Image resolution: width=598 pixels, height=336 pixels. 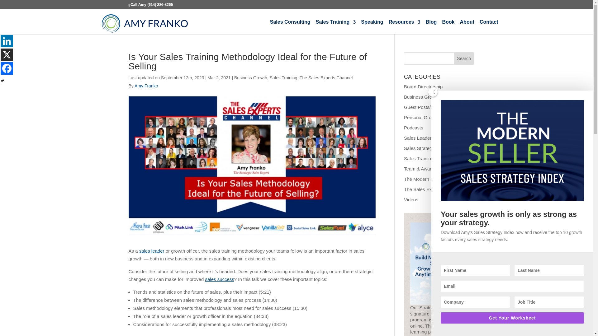 I want to click on sales leader, so click(x=152, y=251).